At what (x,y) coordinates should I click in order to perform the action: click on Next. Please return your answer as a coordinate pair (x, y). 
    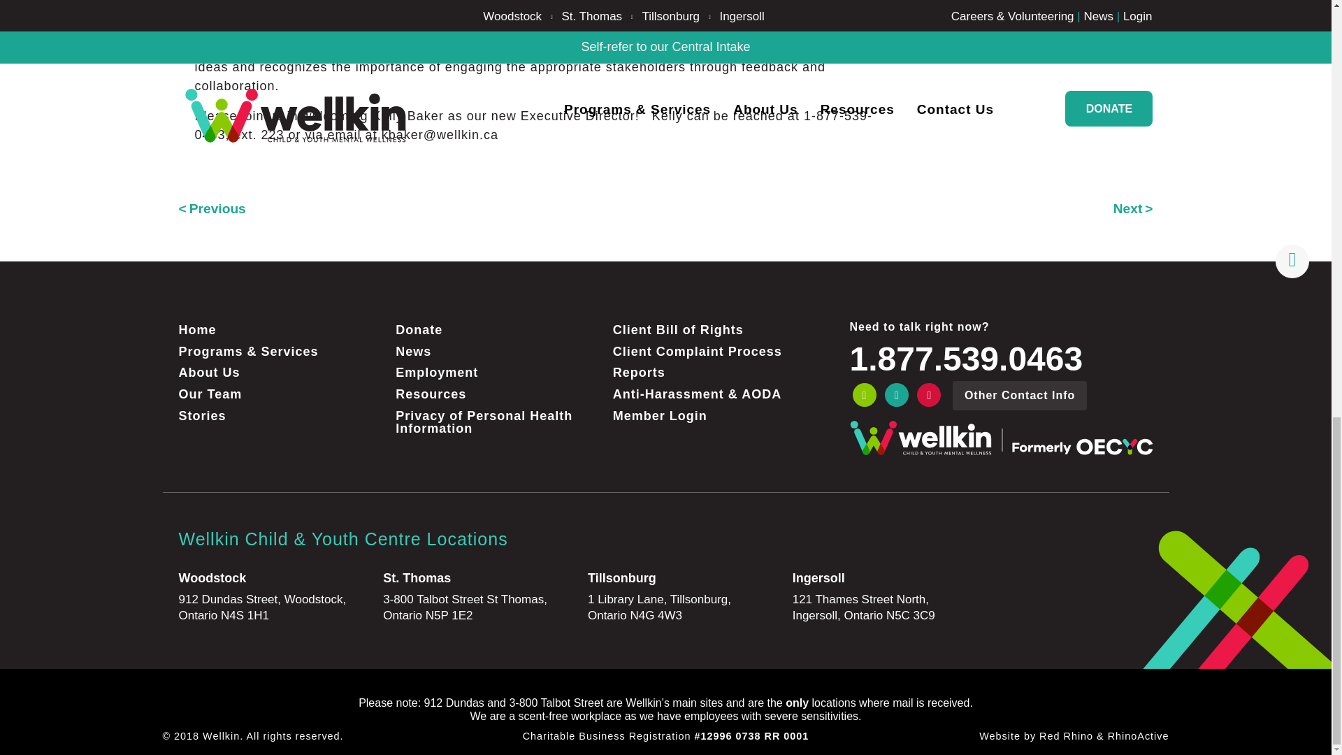
    Looking at the image, I should click on (1133, 208).